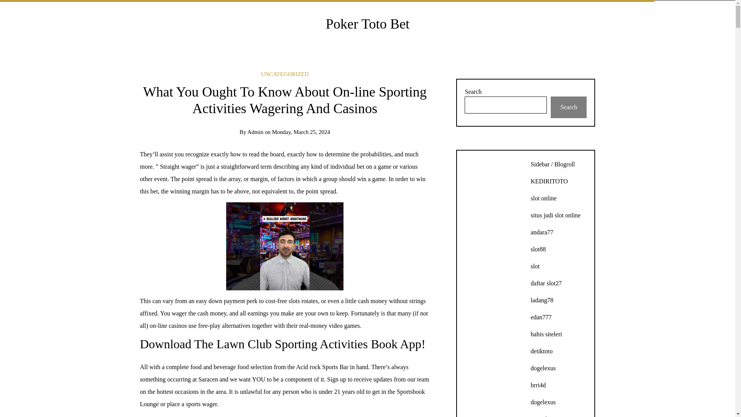 The height and width of the screenshot is (417, 741). What do you see at coordinates (543, 198) in the screenshot?
I see `slot online` at bounding box center [543, 198].